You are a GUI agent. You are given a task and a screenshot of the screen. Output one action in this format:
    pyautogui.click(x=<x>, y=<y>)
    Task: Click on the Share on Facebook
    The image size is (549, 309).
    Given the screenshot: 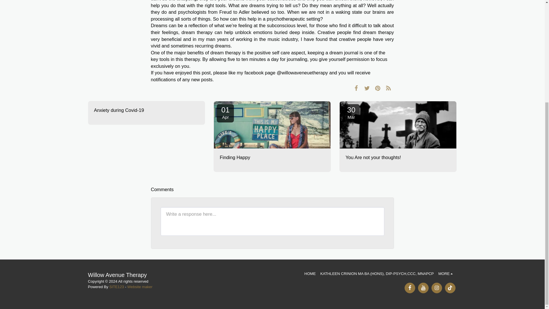 What is the action you would take?
    pyautogui.click(x=356, y=88)
    